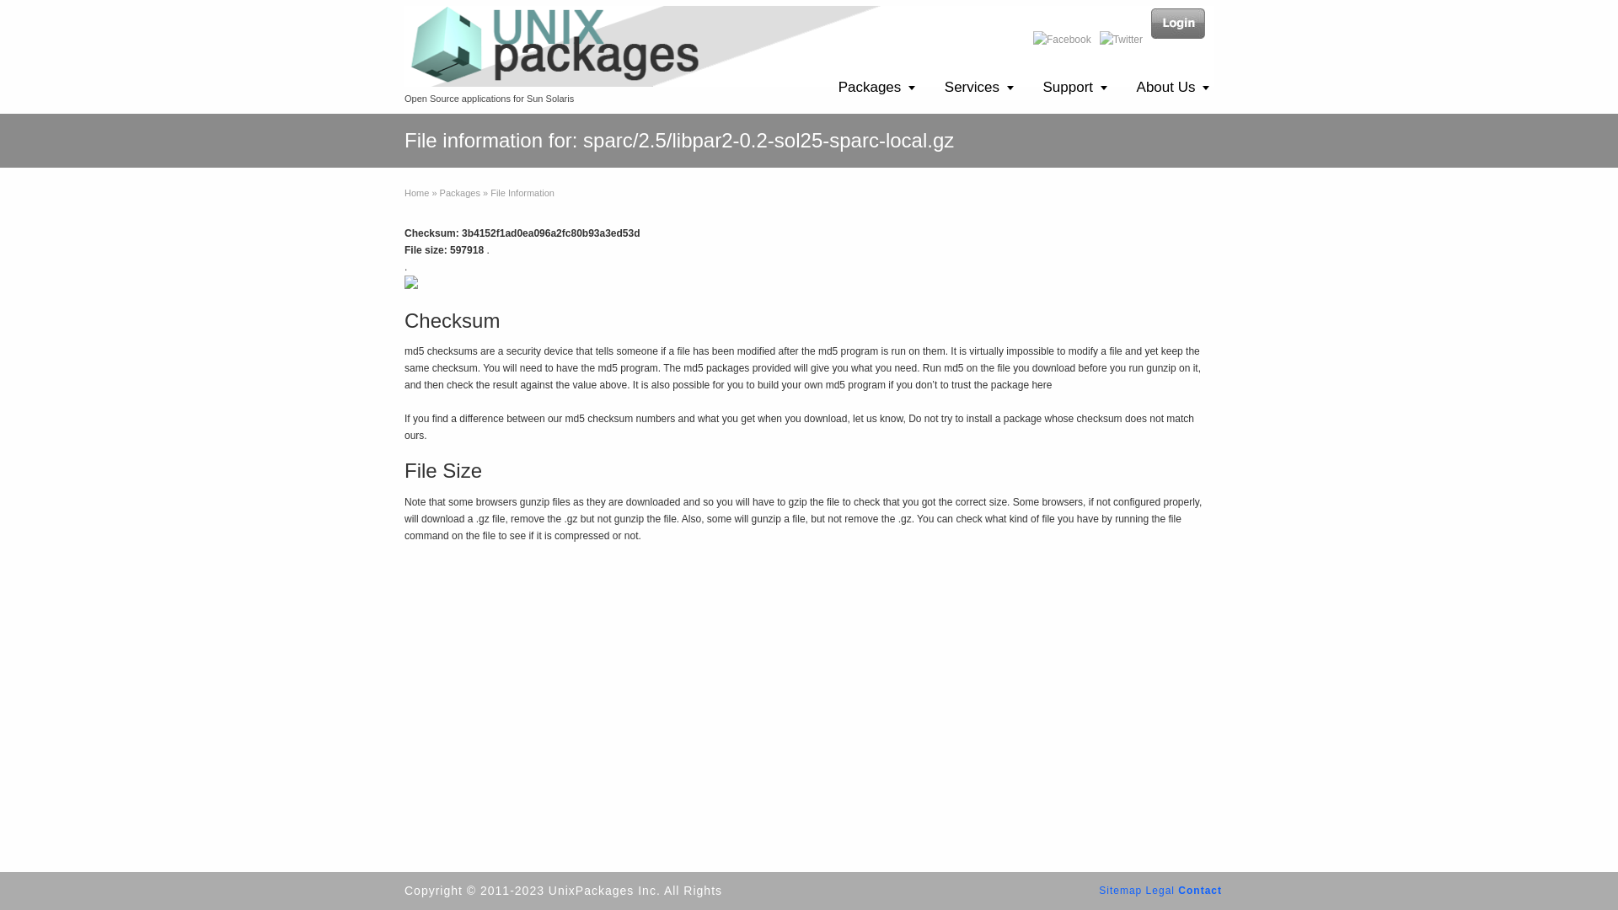 The width and height of the screenshot is (1618, 910). What do you see at coordinates (1178, 24) in the screenshot?
I see ` Login` at bounding box center [1178, 24].